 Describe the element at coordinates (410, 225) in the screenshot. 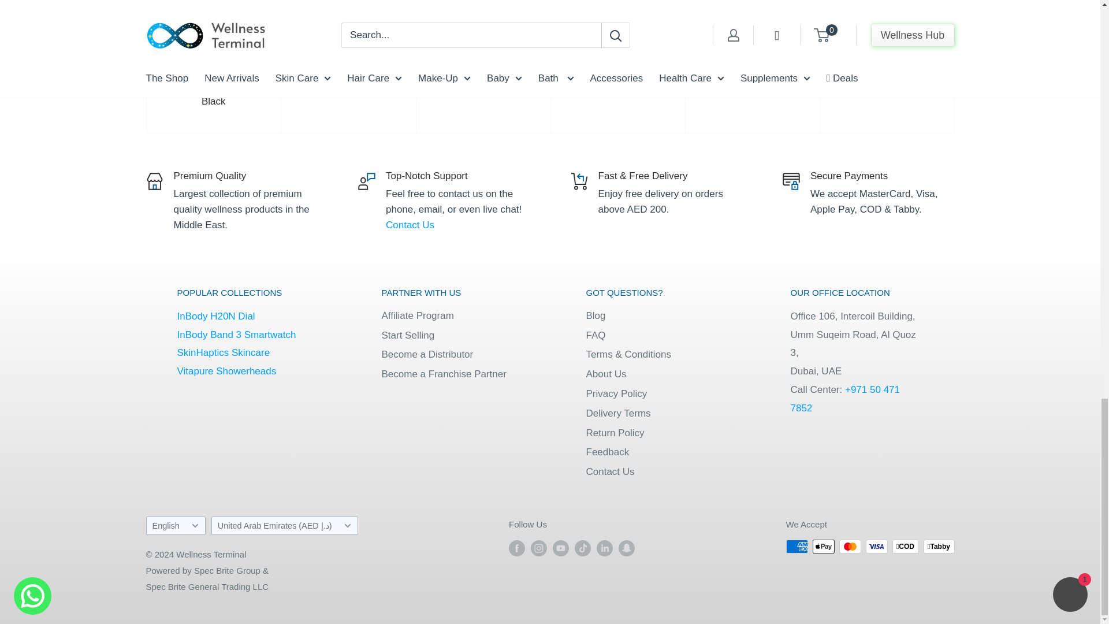

I see `Contact` at that location.